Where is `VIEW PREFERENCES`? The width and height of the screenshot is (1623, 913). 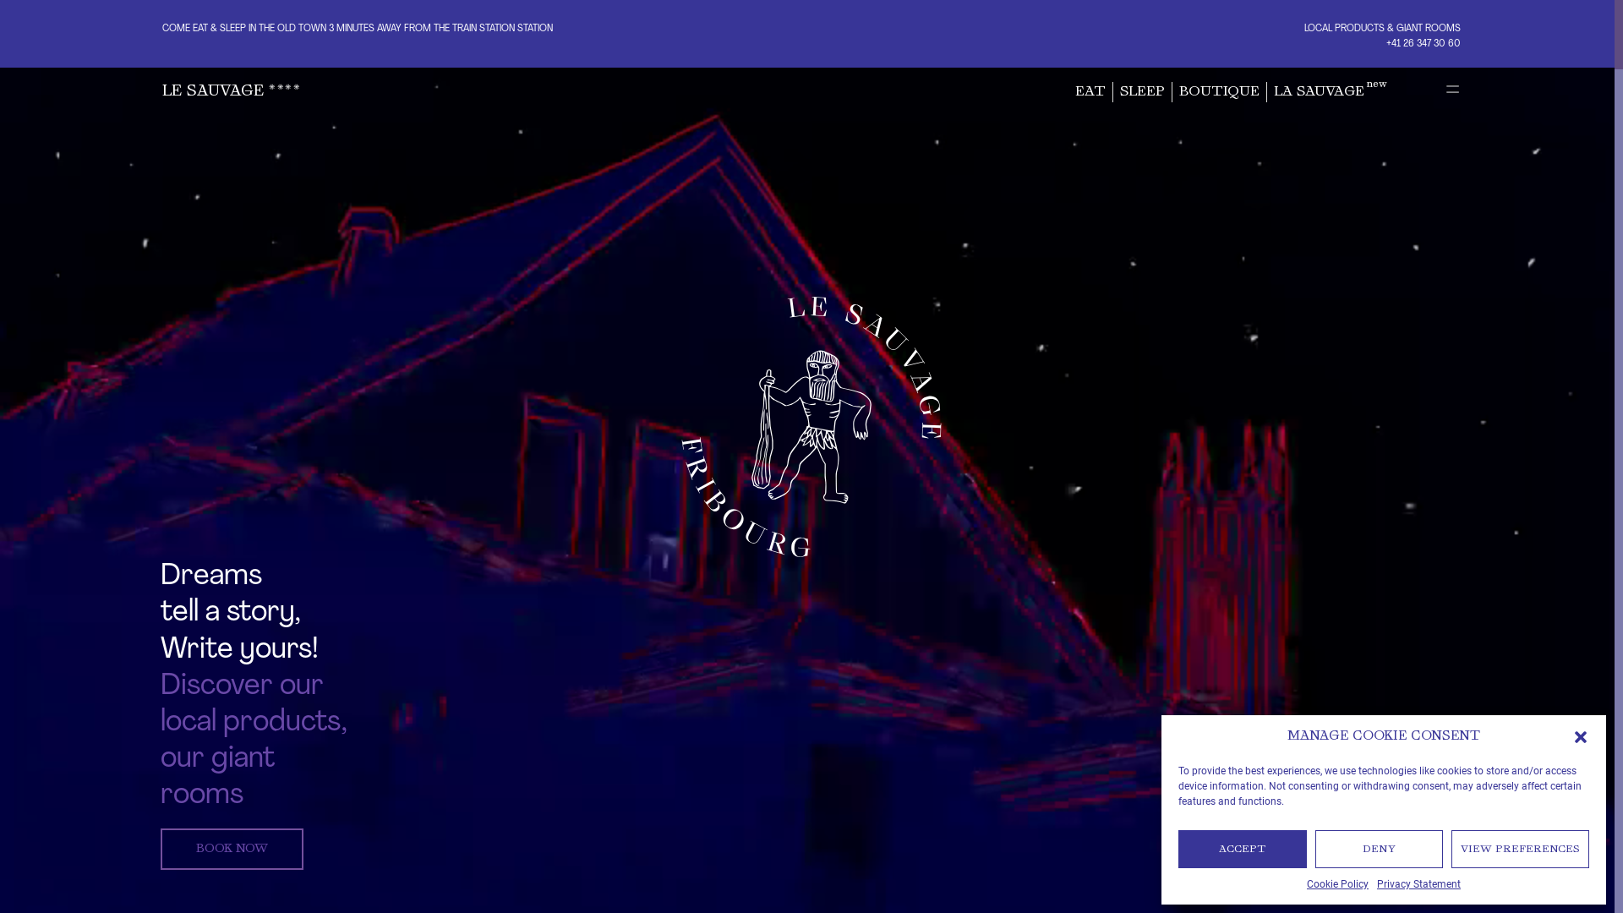 VIEW PREFERENCES is located at coordinates (1520, 849).